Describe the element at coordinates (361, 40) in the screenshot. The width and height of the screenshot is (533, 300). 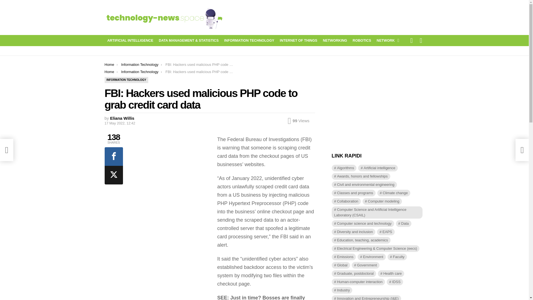
I see `ROBOTICS` at that location.